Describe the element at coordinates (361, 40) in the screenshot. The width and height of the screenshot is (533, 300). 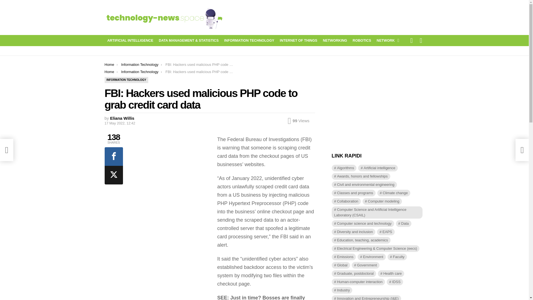
I see `ROBOTICS` at that location.